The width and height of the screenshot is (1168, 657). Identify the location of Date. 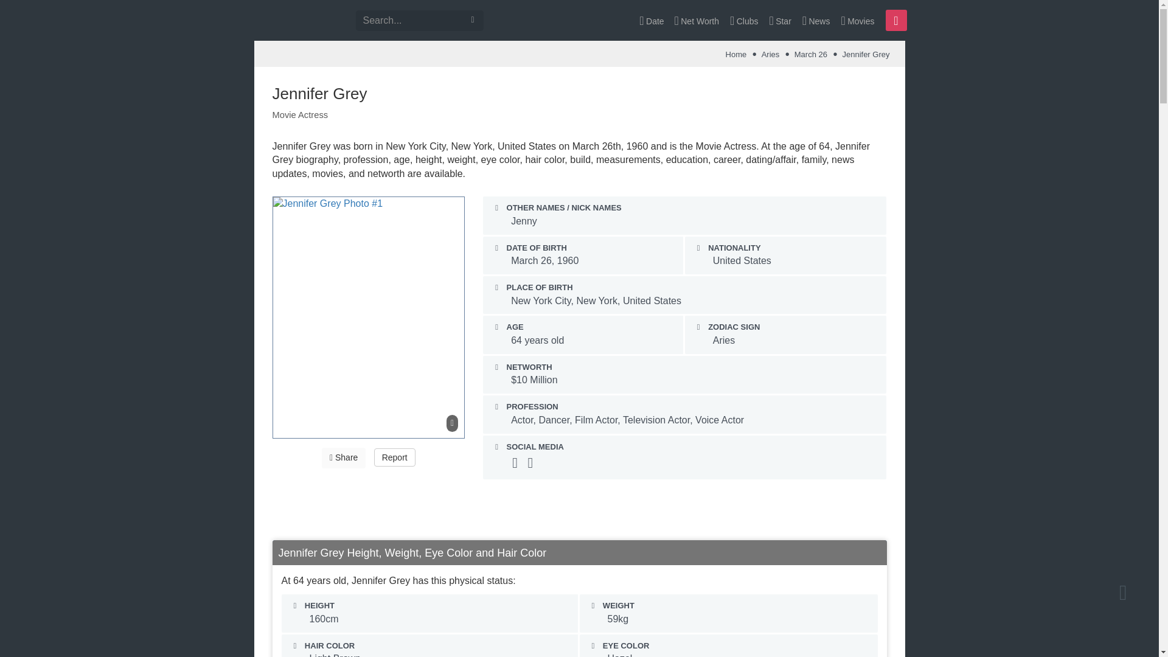
(652, 20).